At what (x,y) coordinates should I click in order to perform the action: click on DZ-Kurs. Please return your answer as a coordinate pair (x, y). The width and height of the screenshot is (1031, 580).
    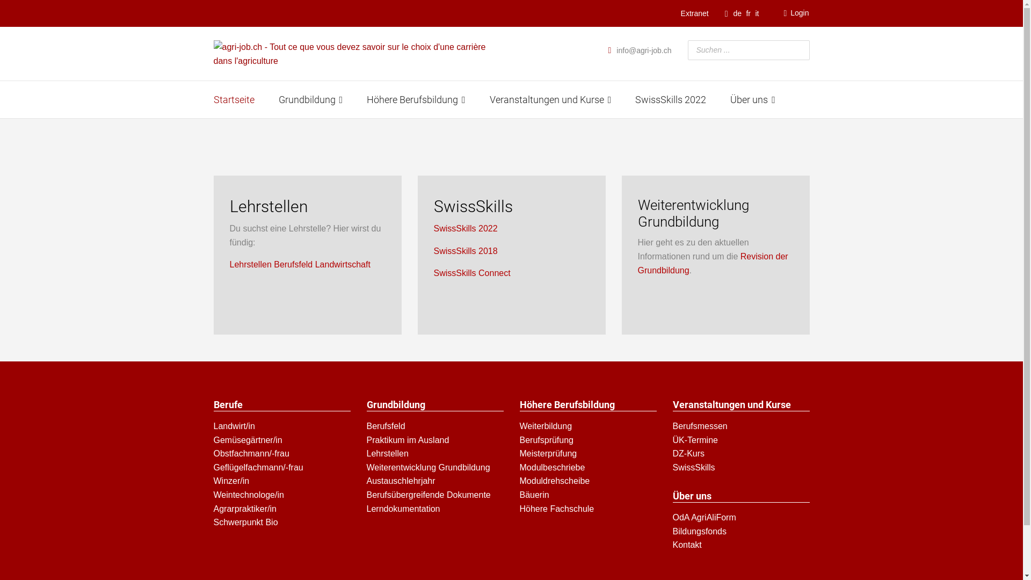
    Looking at the image, I should click on (741, 454).